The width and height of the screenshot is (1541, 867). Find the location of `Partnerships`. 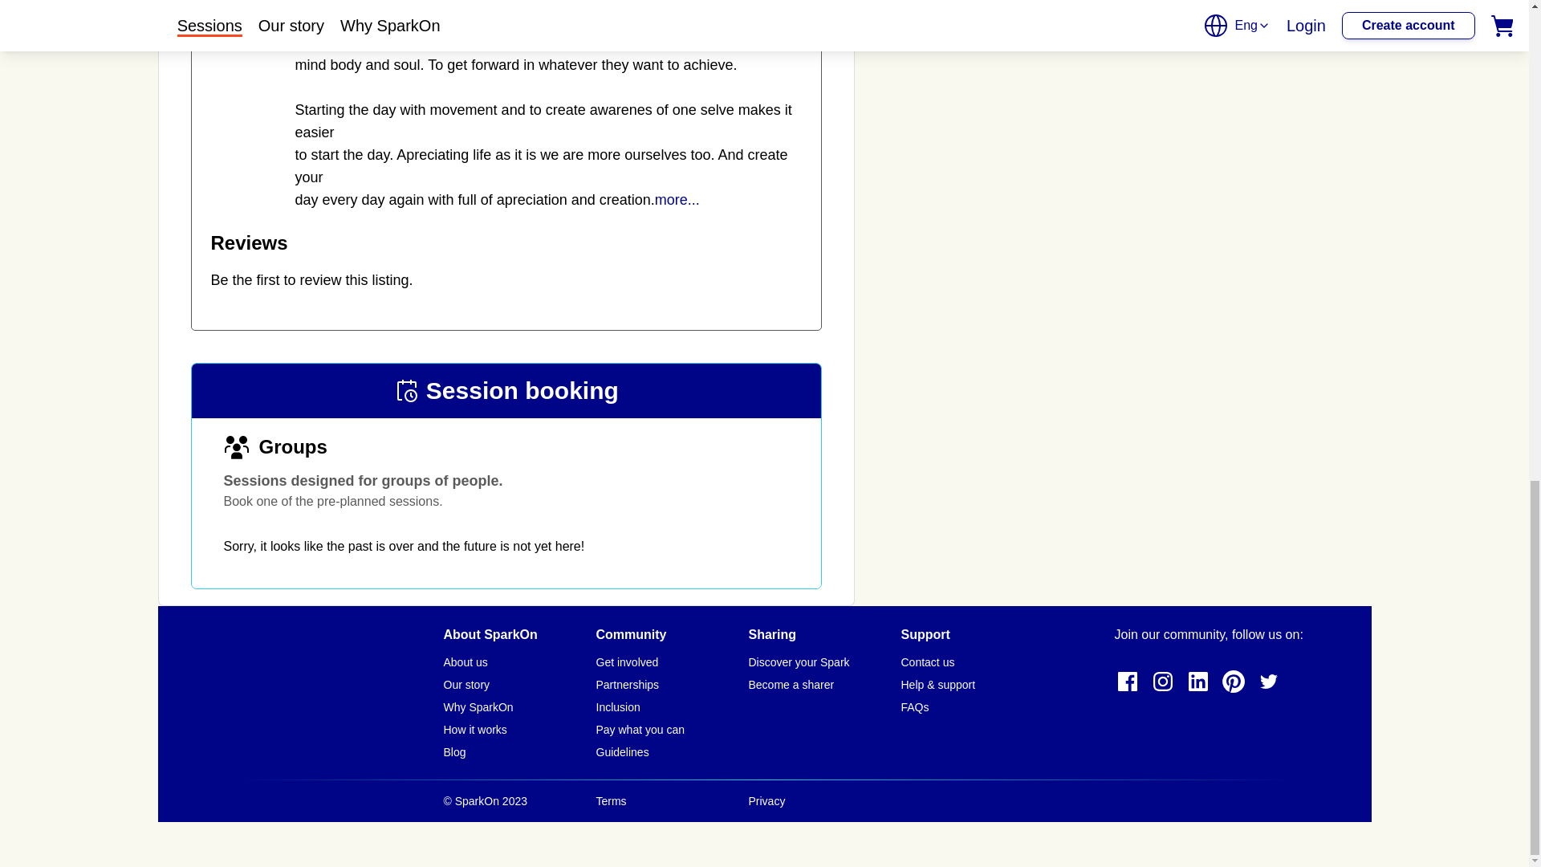

Partnerships is located at coordinates (627, 685).